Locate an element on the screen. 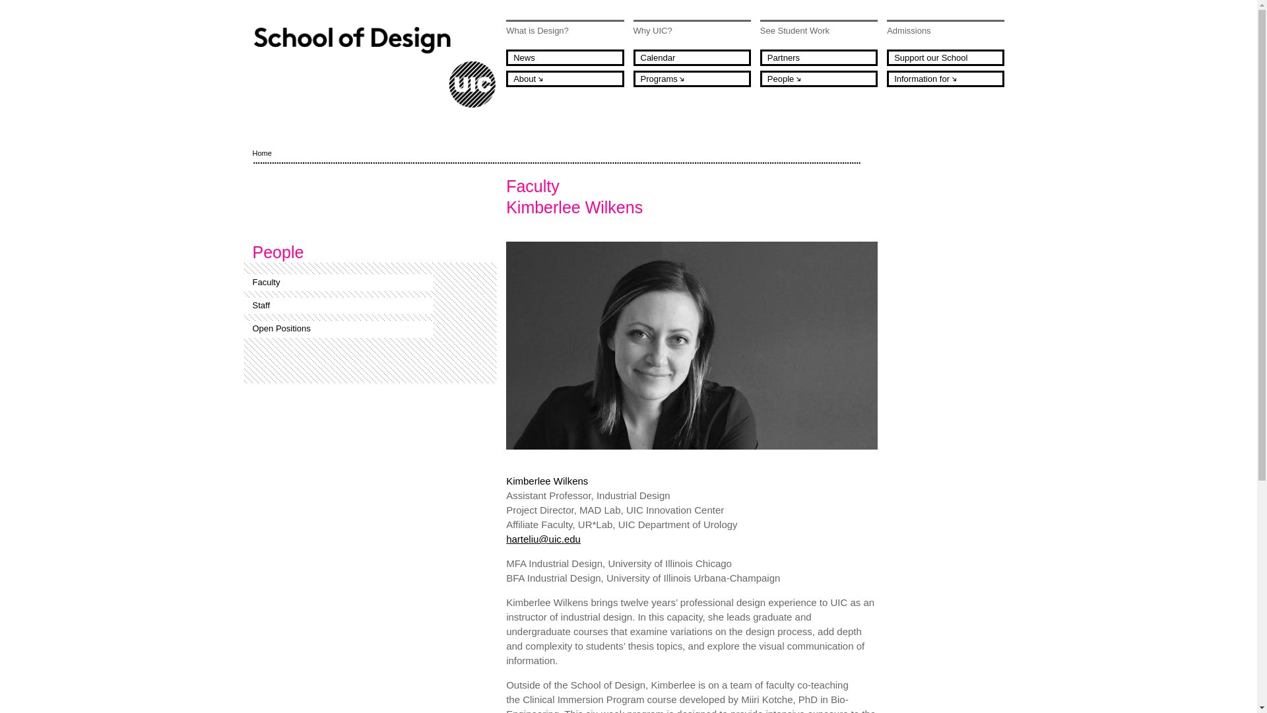  Why UIC? is located at coordinates (692, 30).